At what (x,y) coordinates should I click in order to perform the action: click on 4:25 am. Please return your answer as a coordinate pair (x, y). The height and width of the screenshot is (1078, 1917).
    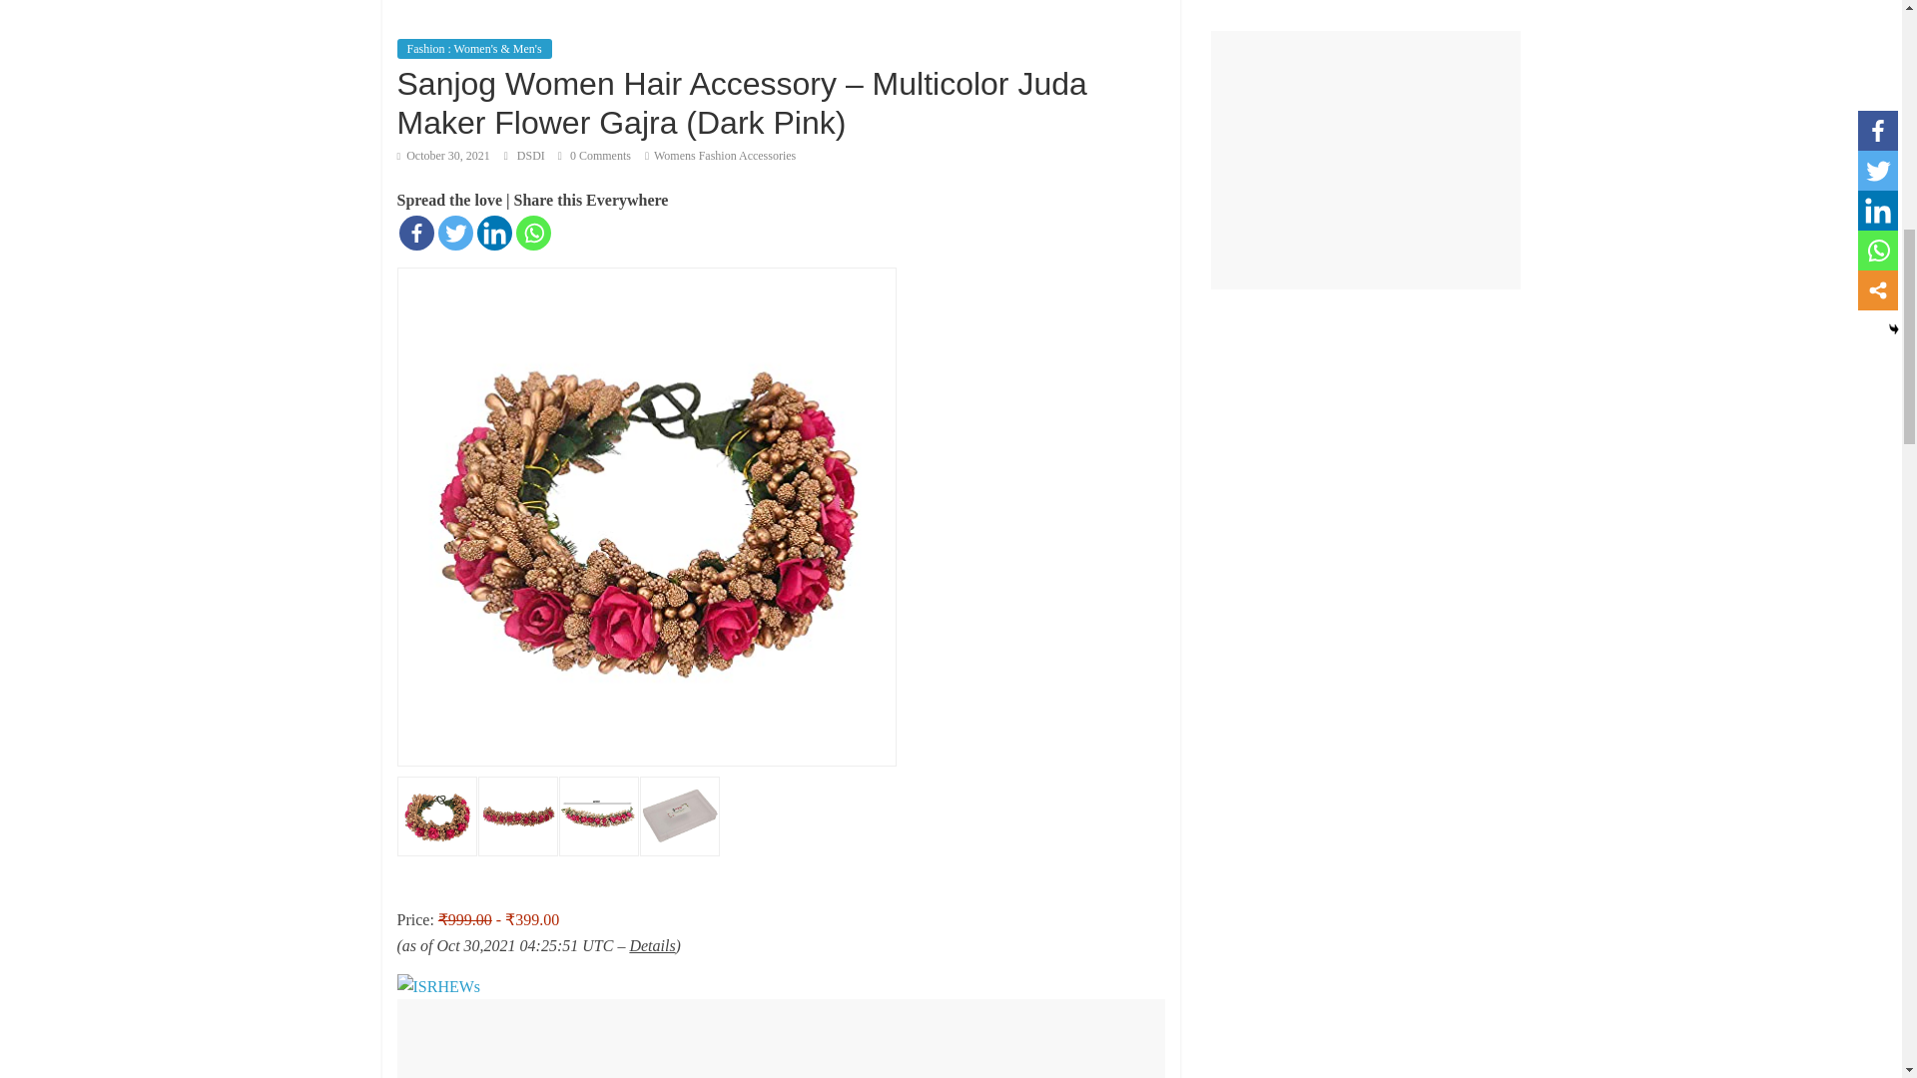
    Looking at the image, I should click on (443, 156).